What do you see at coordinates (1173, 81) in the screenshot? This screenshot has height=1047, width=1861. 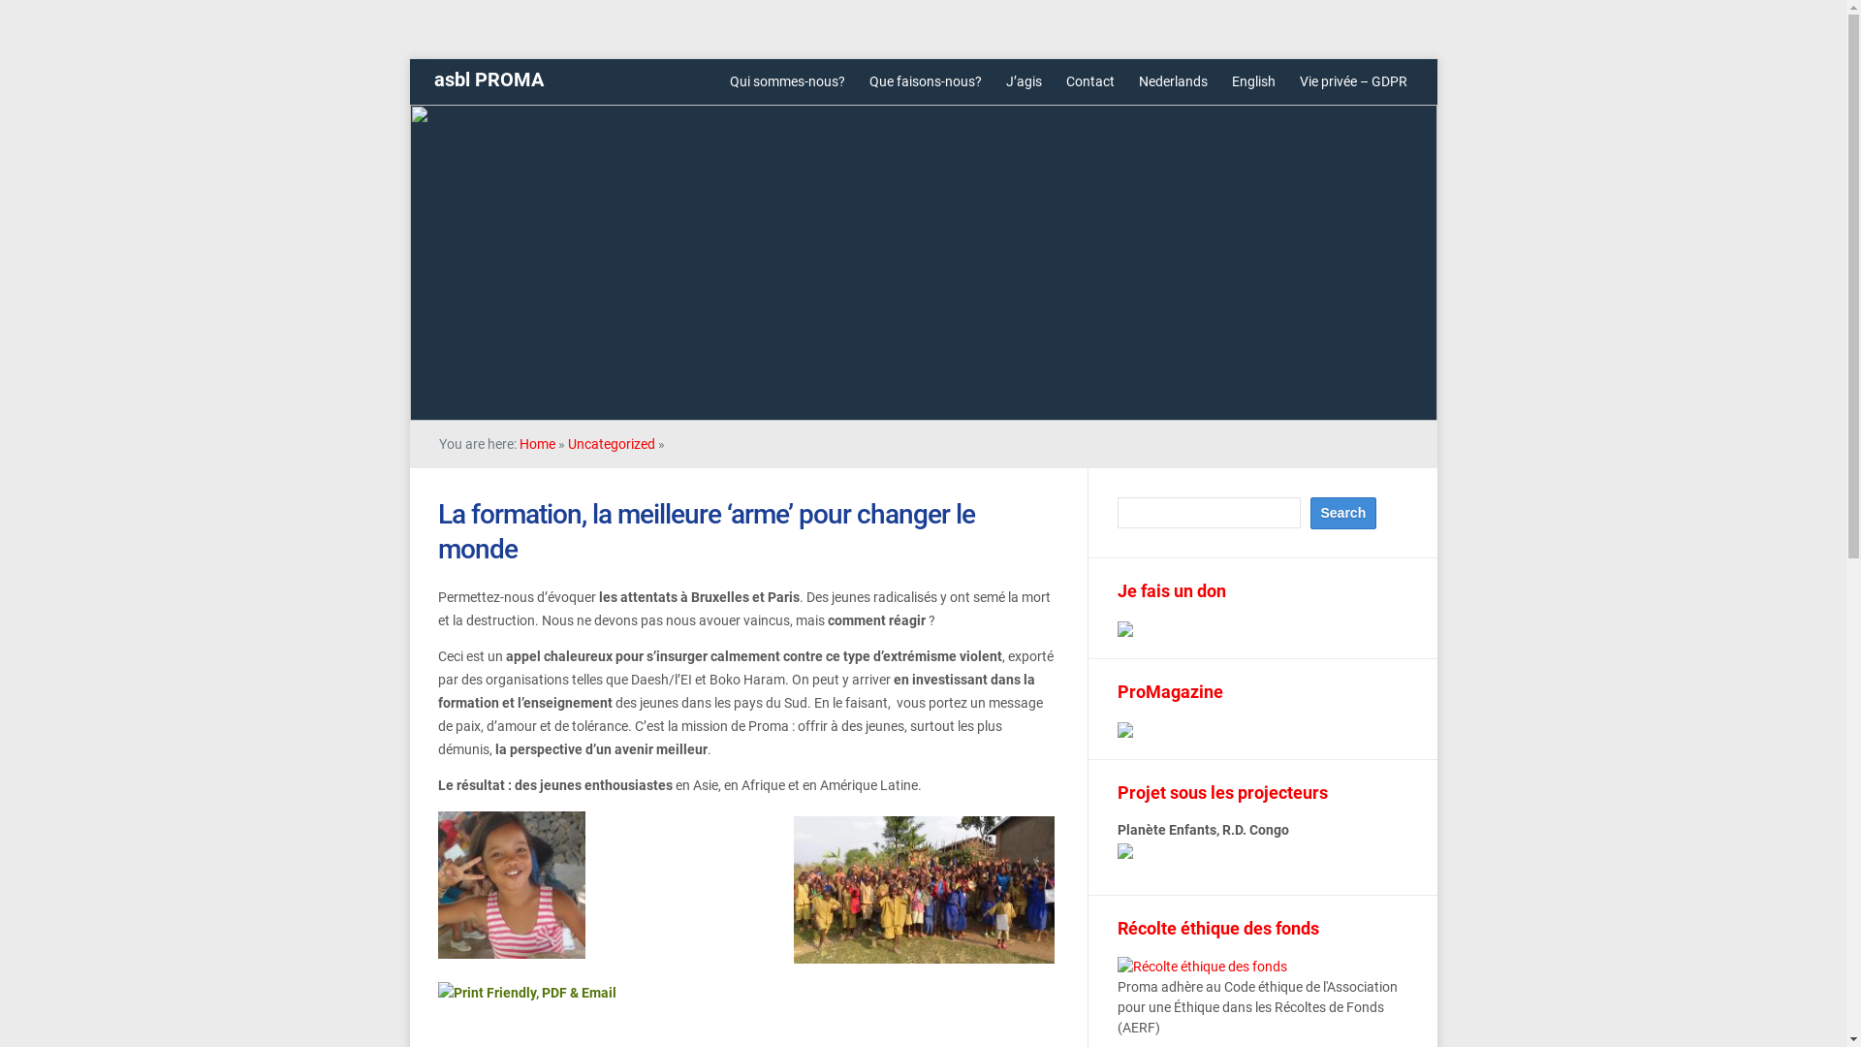 I see `Nederlands` at bounding box center [1173, 81].